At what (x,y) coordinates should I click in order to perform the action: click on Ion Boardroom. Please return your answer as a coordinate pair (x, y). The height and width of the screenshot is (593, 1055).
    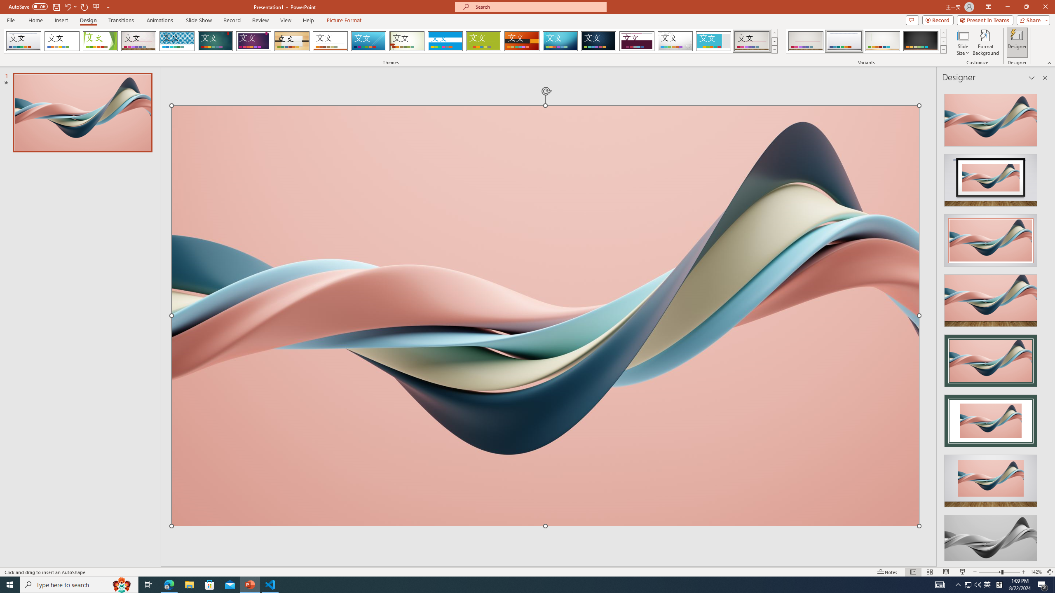
    Looking at the image, I should click on (254, 41).